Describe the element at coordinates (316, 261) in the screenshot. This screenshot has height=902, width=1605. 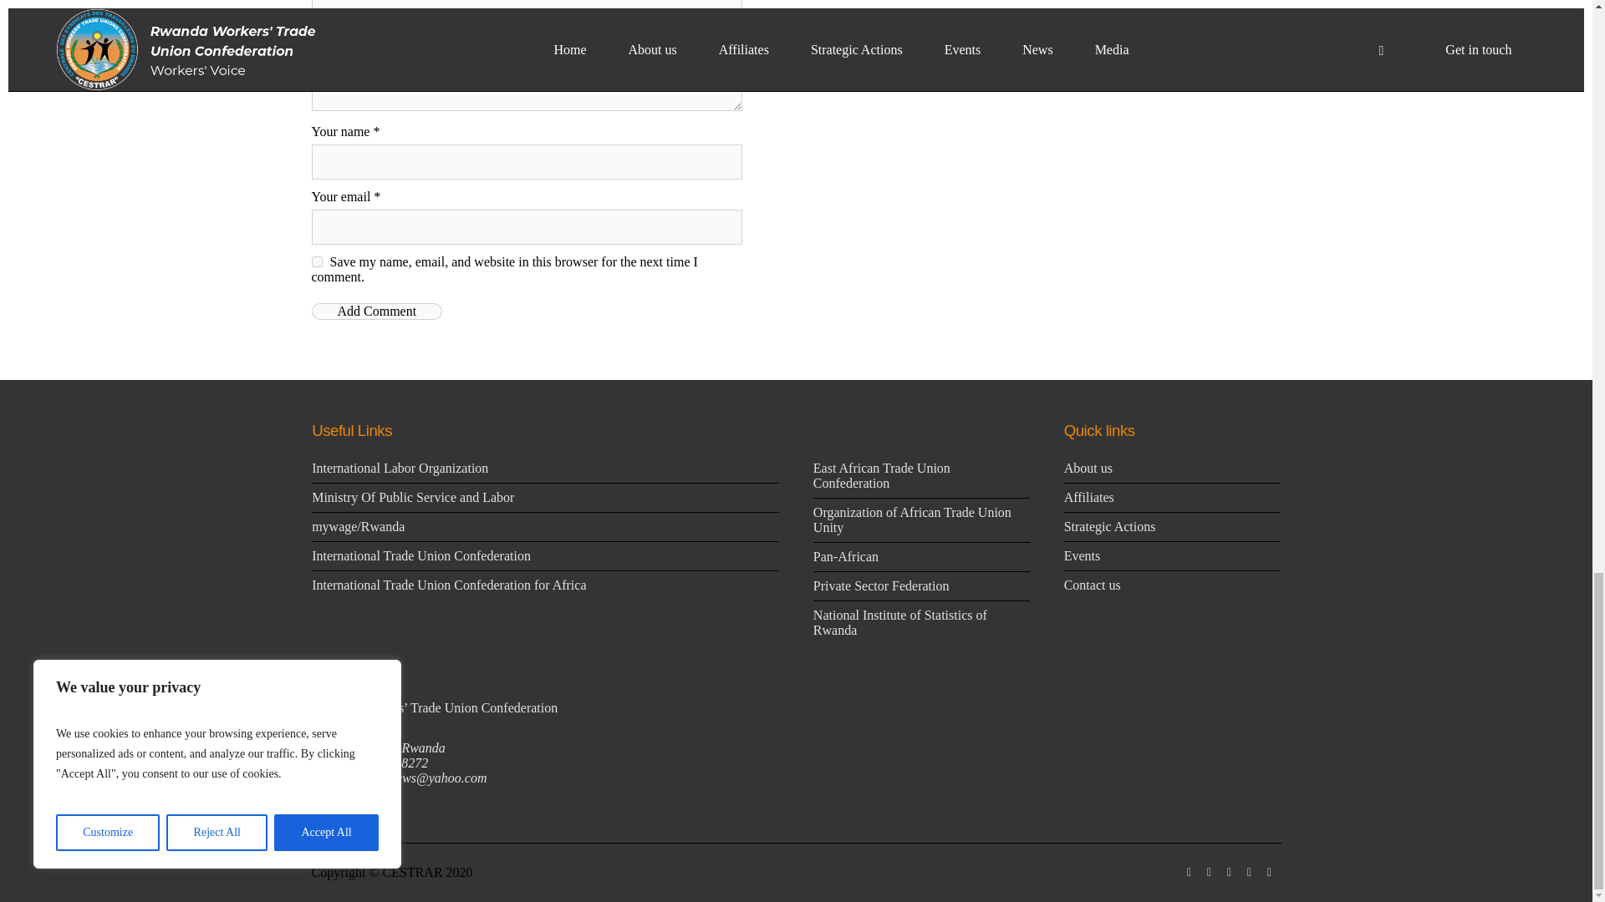
I see `yes` at that location.